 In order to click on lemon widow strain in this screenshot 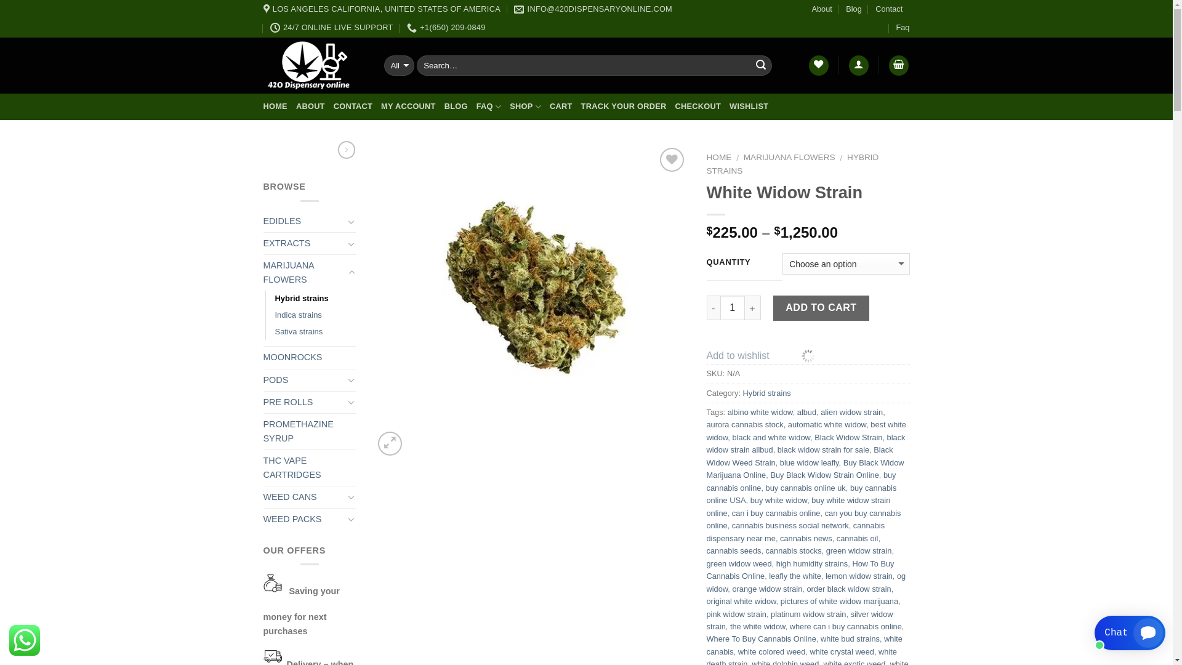, I will do `click(859, 576)`.